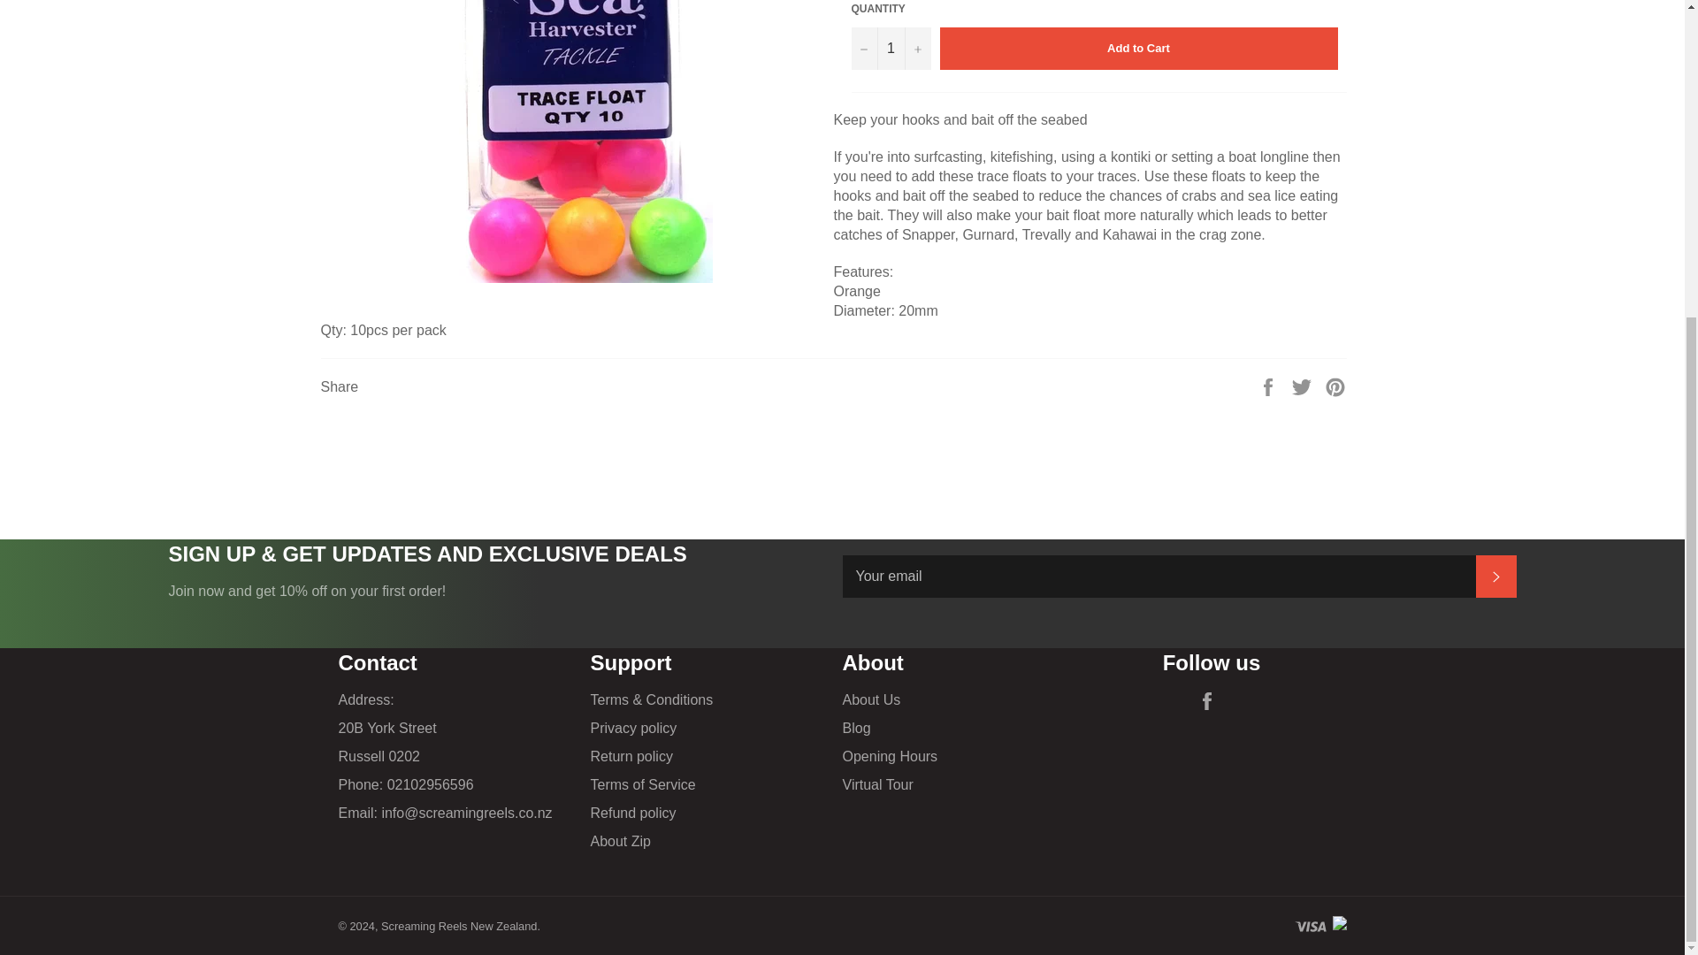  I want to click on 1, so click(890, 48).